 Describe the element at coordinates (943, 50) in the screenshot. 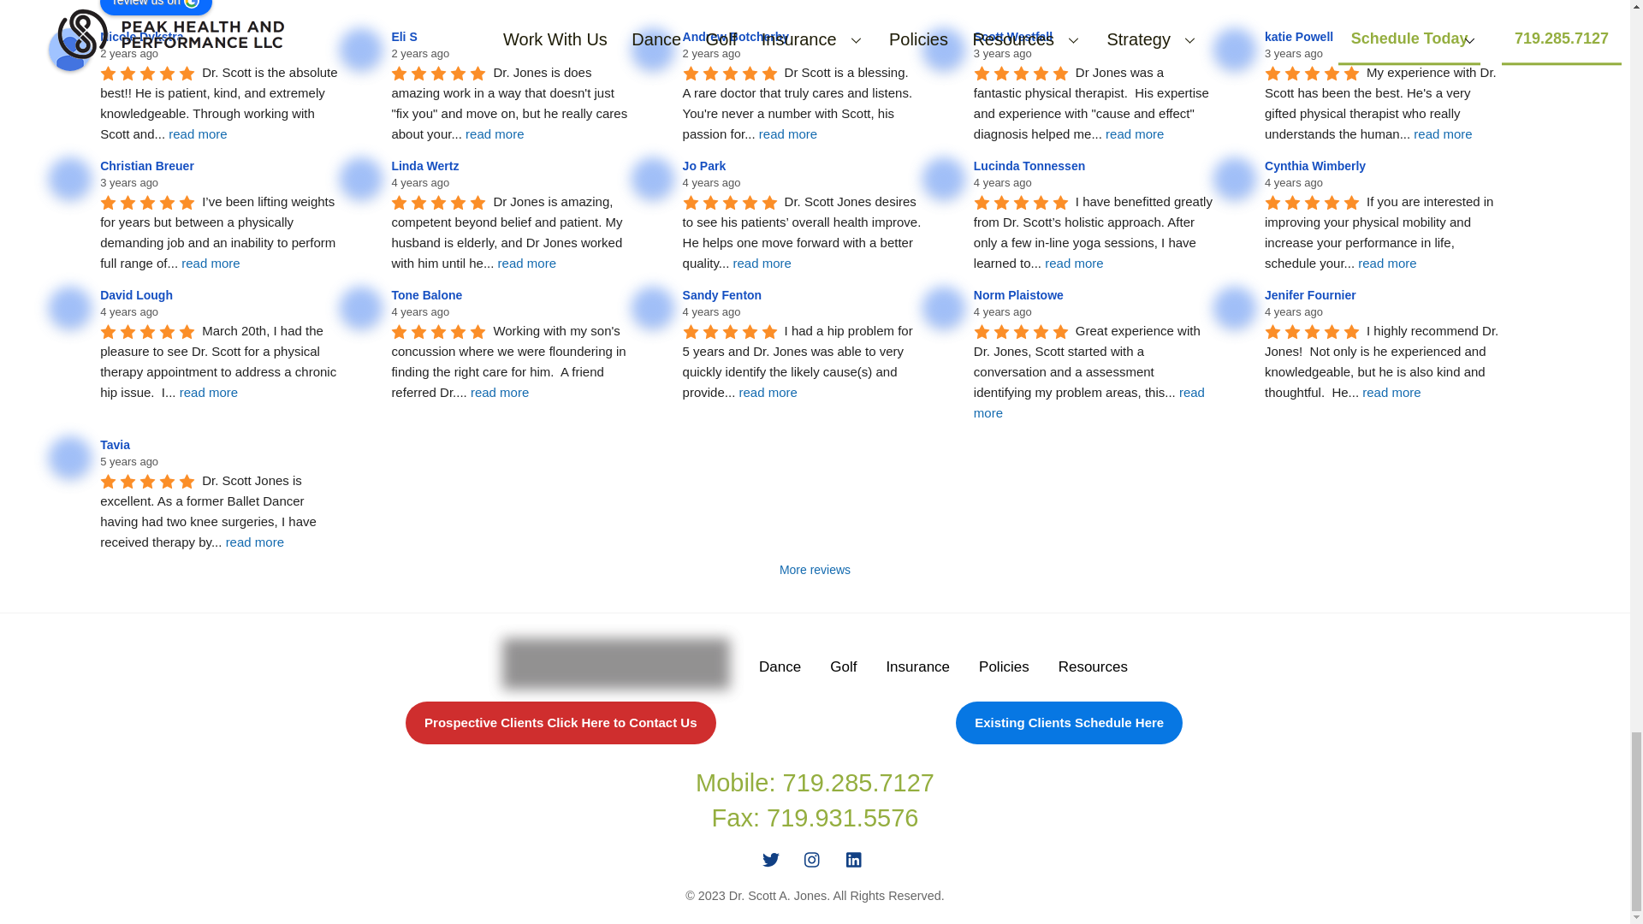

I see `Scott Westfall` at that location.